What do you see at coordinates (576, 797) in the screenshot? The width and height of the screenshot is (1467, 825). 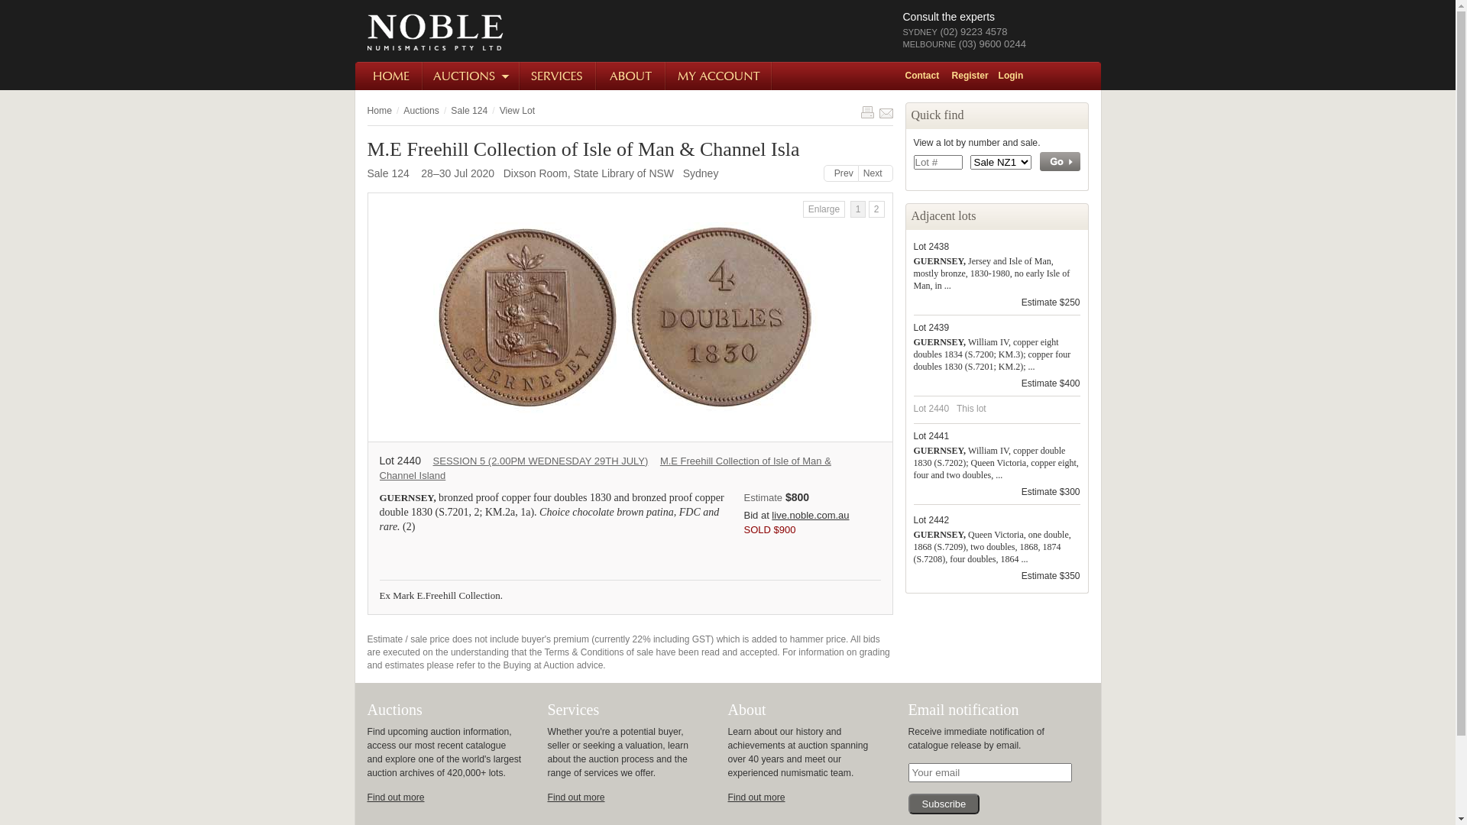 I see `Find out more` at bounding box center [576, 797].